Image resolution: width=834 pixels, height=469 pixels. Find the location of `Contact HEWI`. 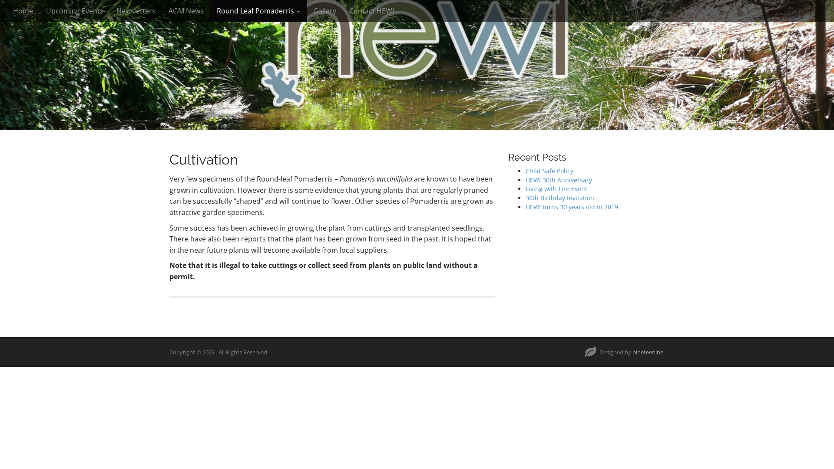

Contact HEWI is located at coordinates (372, 11).